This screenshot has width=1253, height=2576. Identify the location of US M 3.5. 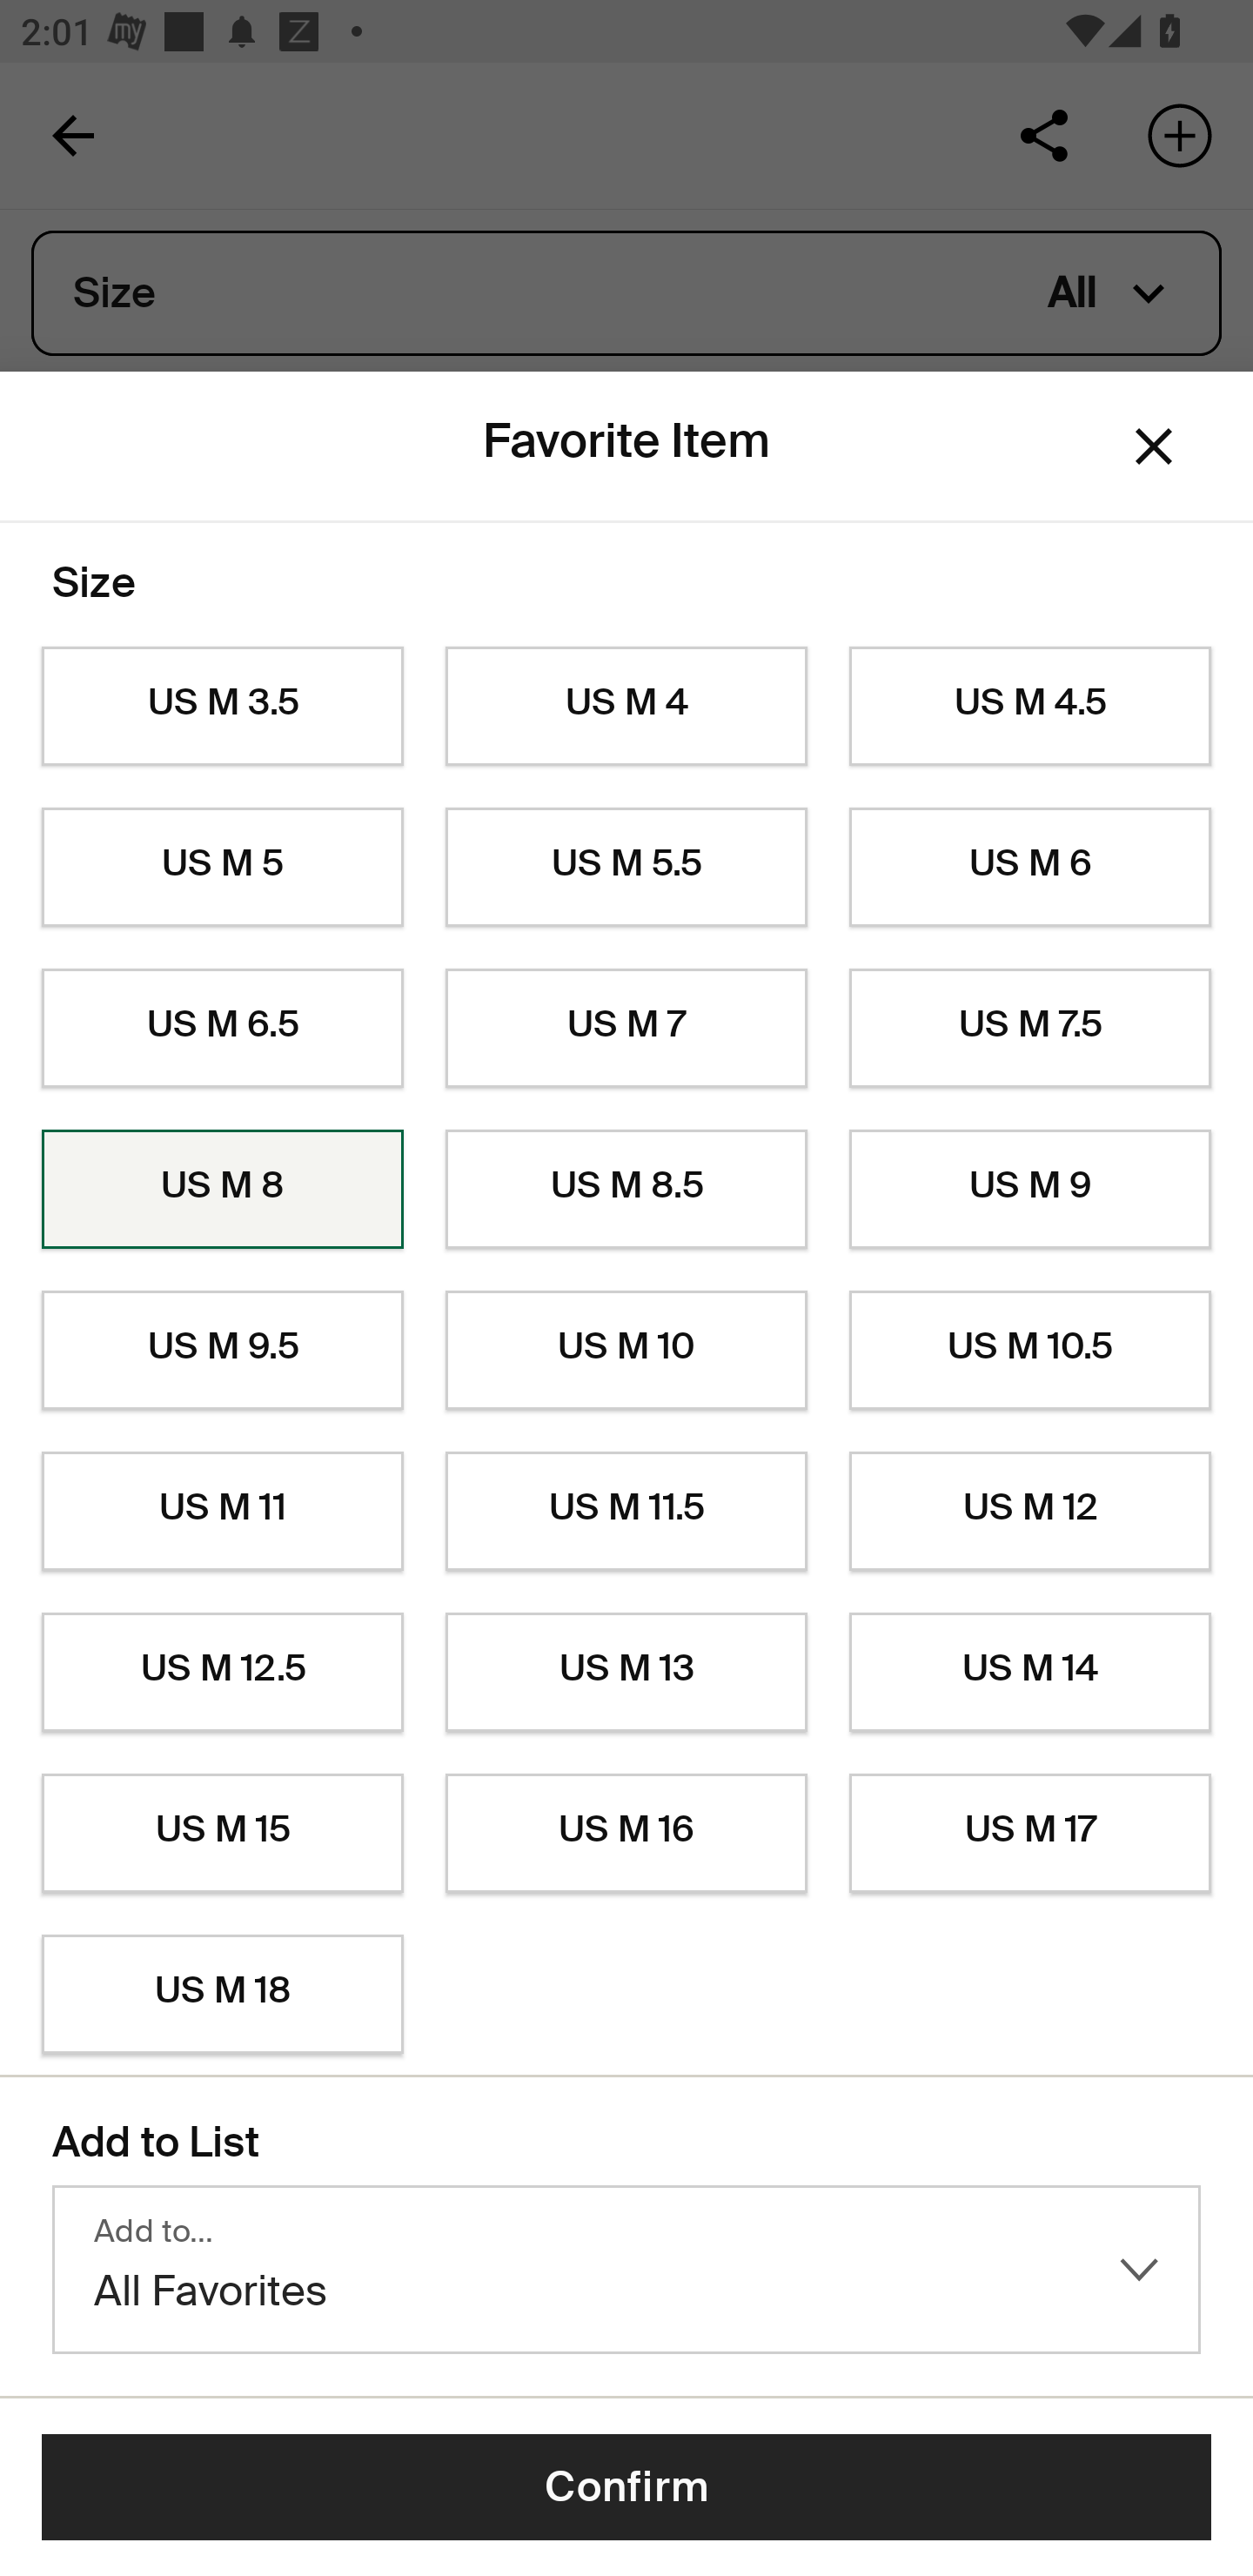
(222, 707).